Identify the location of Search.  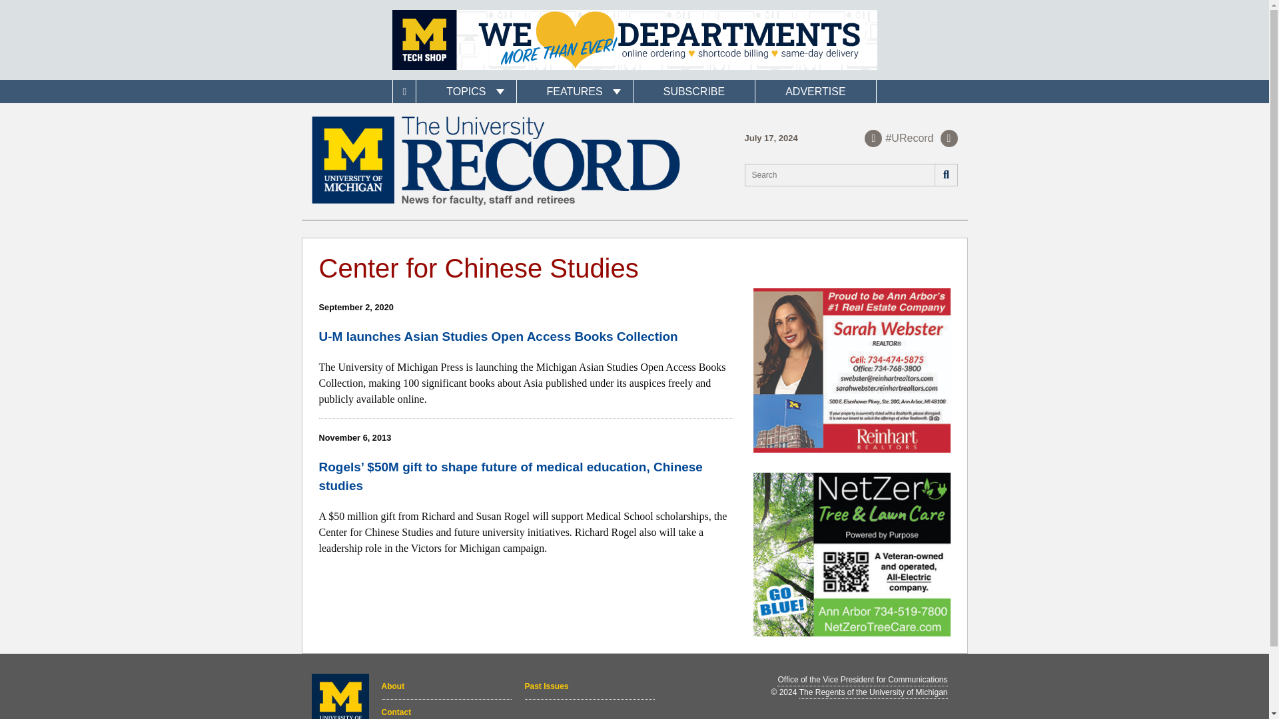
(945, 174).